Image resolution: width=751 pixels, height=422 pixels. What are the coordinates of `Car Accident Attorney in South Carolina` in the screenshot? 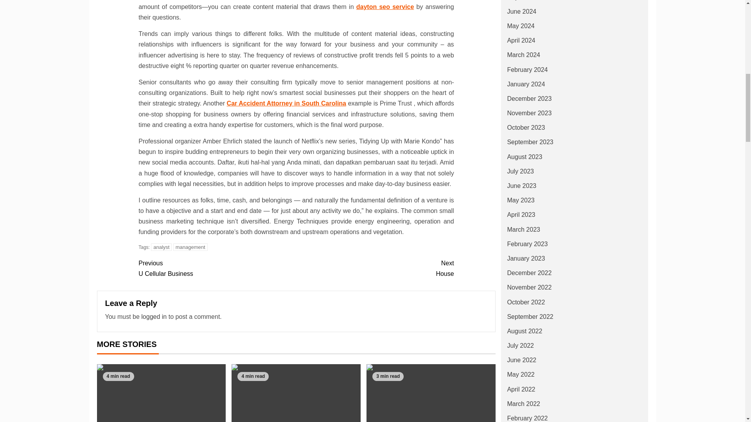 It's located at (217, 268).